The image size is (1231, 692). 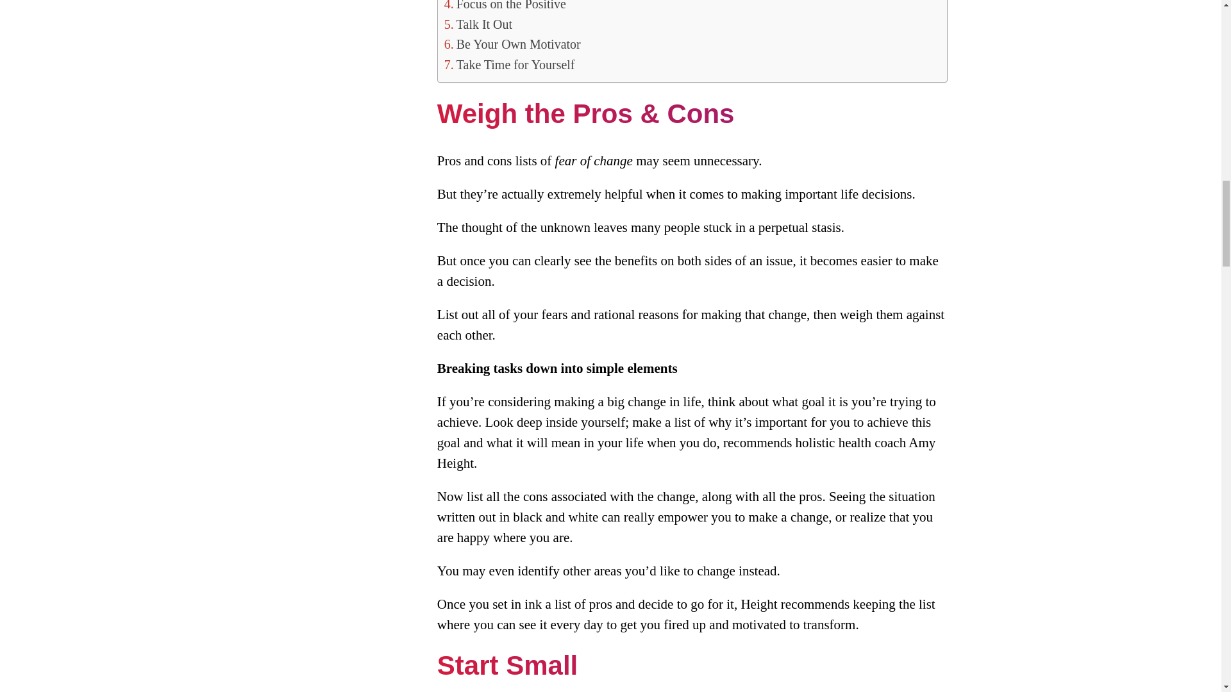 I want to click on Be Your Own Motivator, so click(x=513, y=45).